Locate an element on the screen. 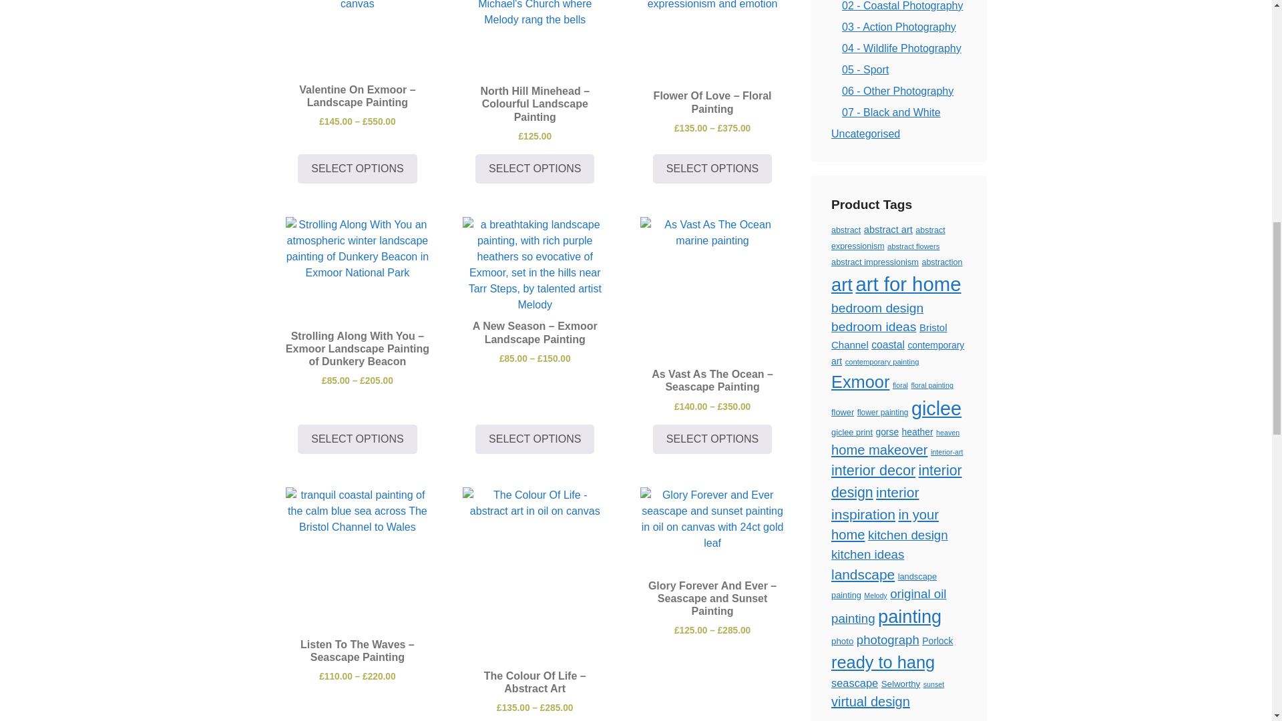 The image size is (1282, 721). SELECT OPTIONS is located at coordinates (535, 169).